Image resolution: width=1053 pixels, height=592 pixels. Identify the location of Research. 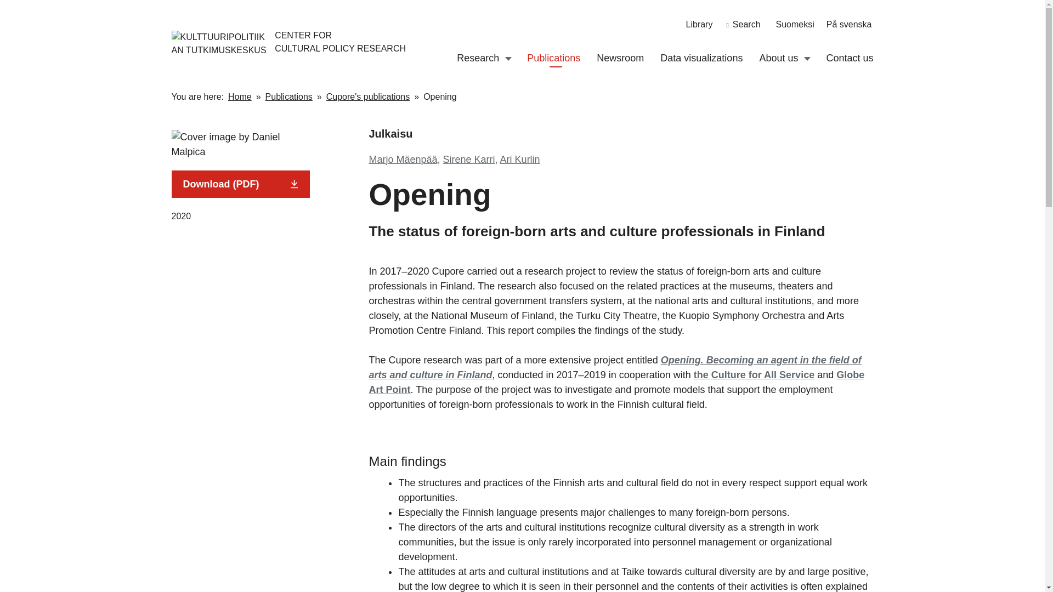
(478, 58).